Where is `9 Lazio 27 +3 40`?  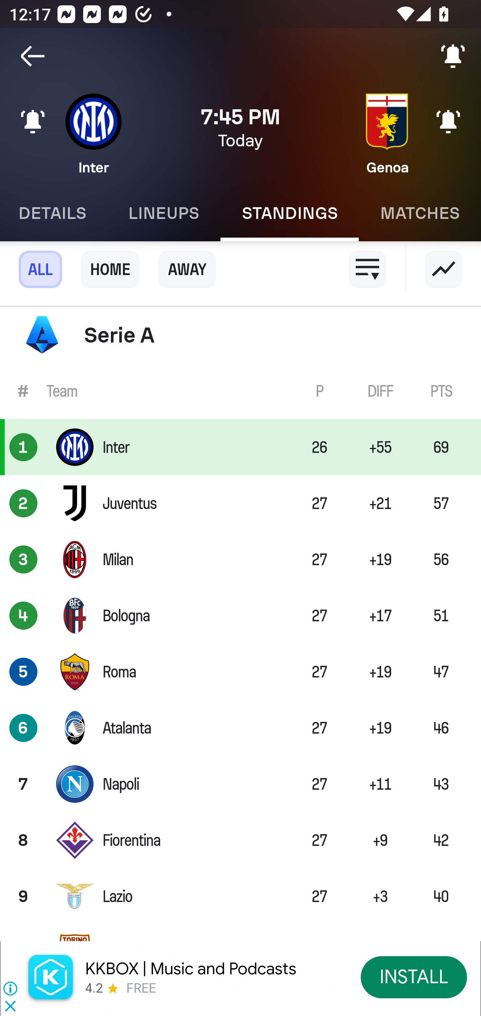
9 Lazio 27 +3 40 is located at coordinates (240, 896).